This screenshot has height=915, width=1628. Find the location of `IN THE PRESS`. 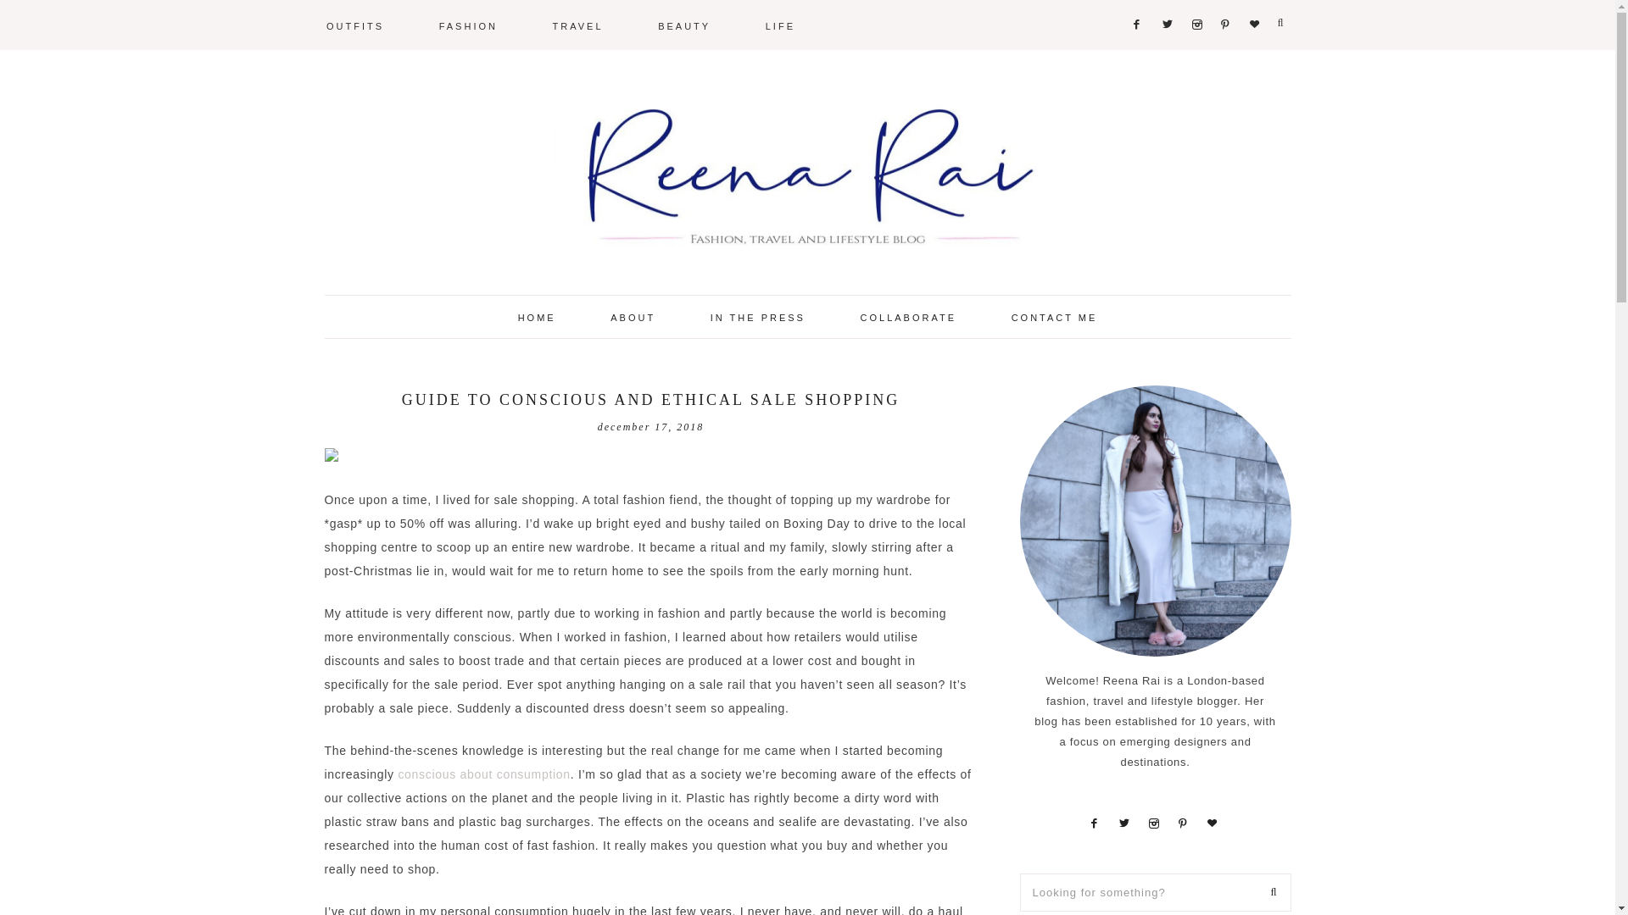

IN THE PRESS is located at coordinates (758, 316).